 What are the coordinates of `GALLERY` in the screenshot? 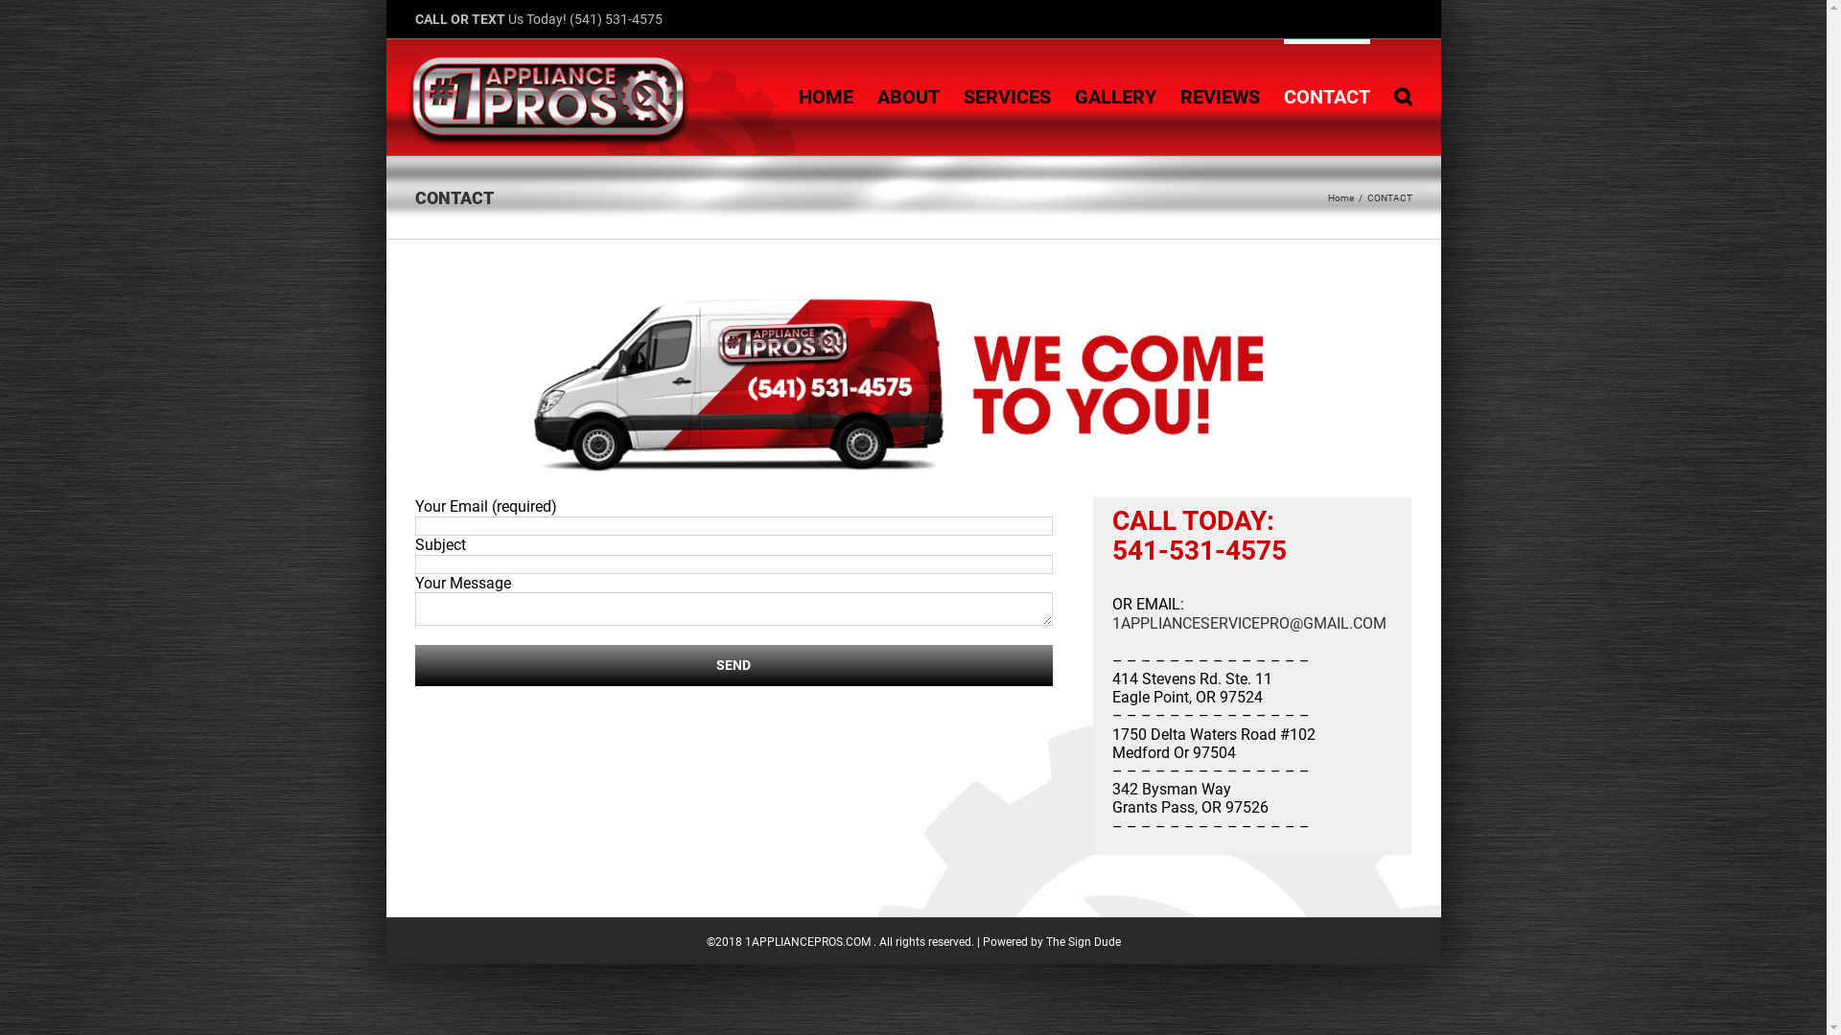 It's located at (1114, 94).